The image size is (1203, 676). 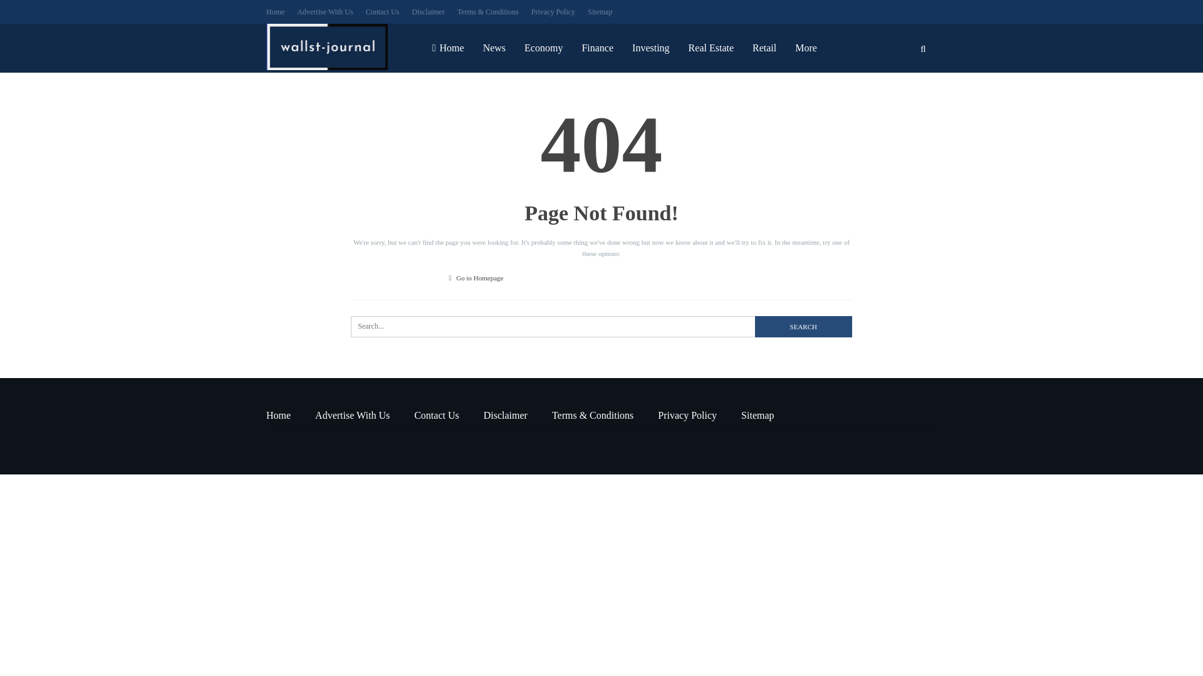 What do you see at coordinates (543, 48) in the screenshot?
I see `Economy` at bounding box center [543, 48].